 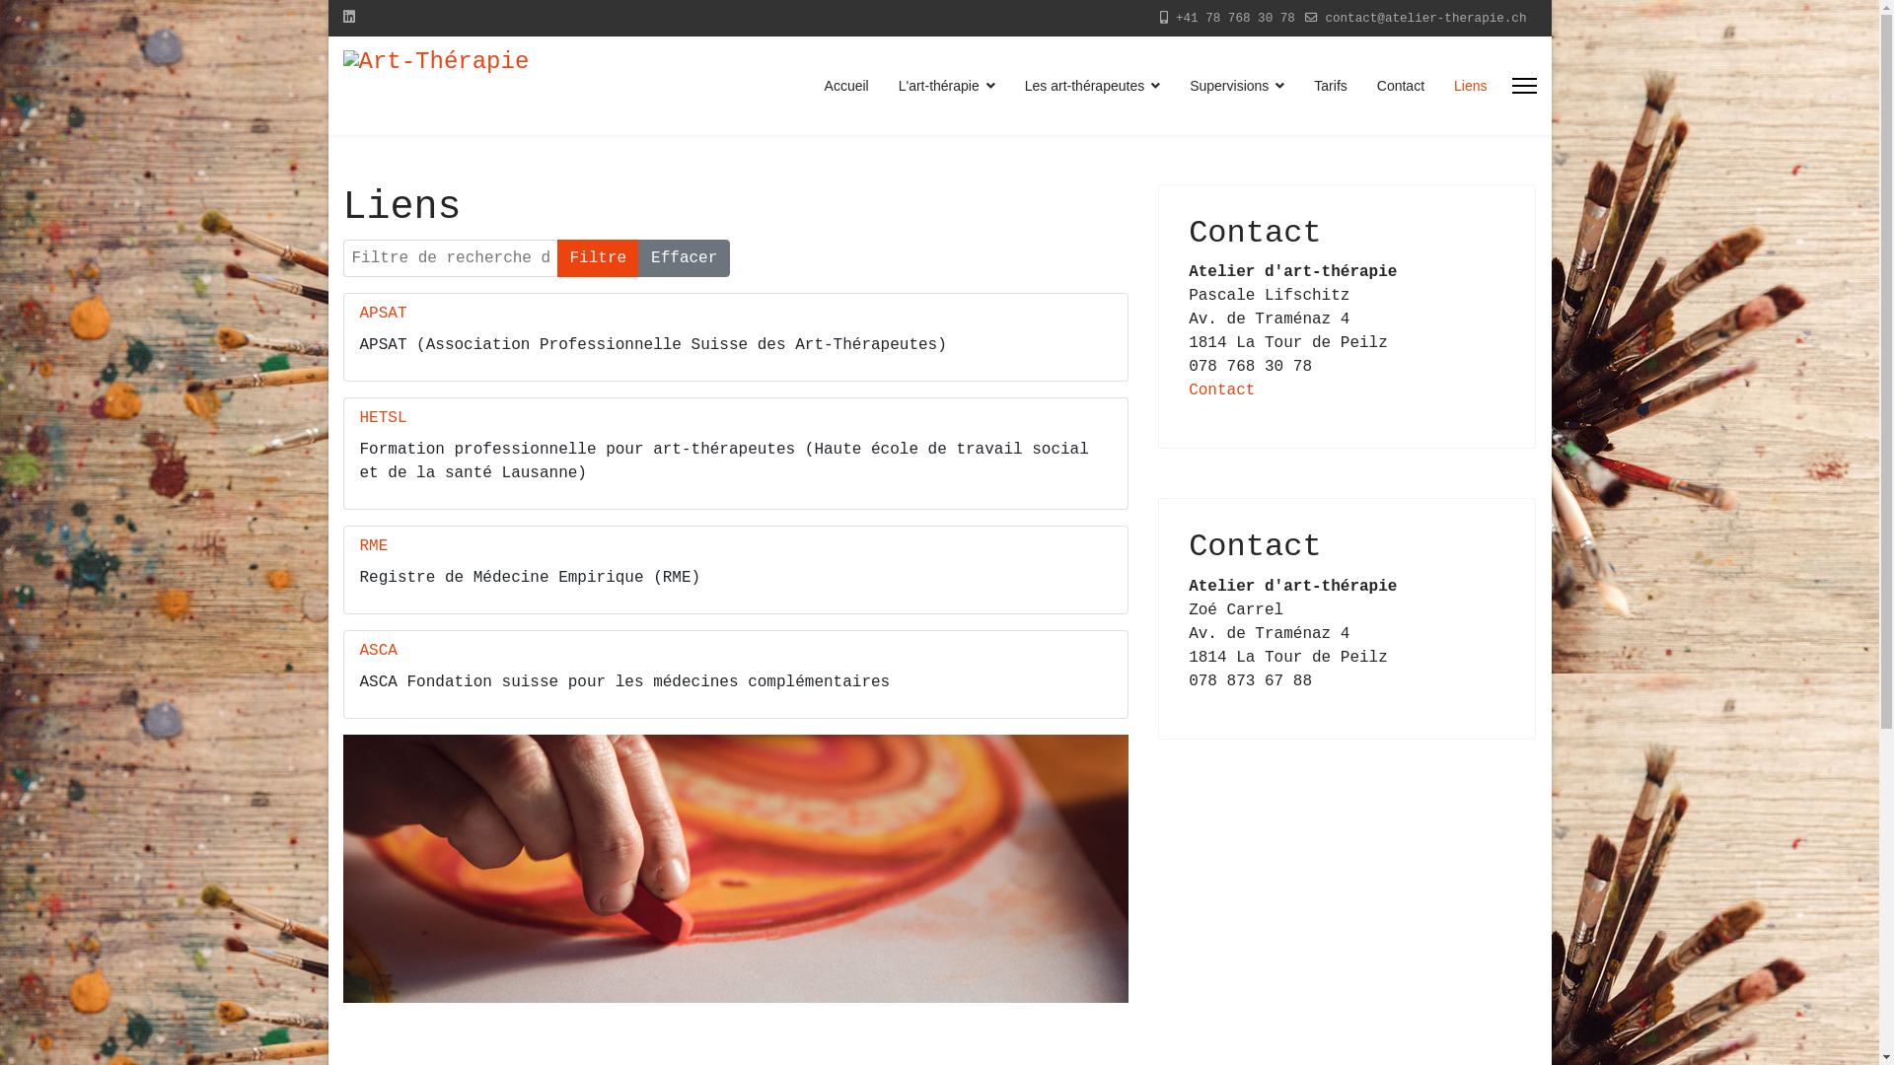 What do you see at coordinates (378, 651) in the screenshot?
I see `ASCA` at bounding box center [378, 651].